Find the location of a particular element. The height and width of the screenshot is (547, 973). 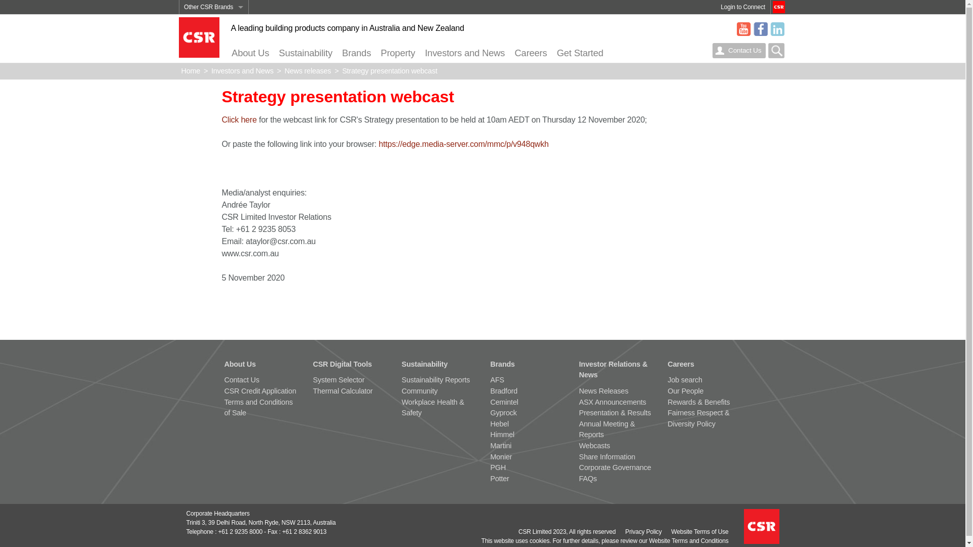

Bradford is located at coordinates (504, 391).